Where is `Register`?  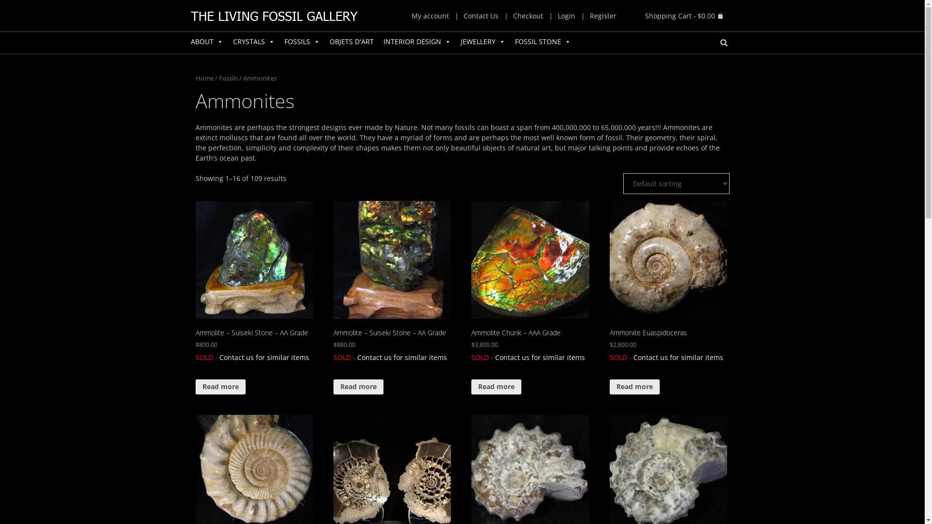
Register is located at coordinates (603, 16).